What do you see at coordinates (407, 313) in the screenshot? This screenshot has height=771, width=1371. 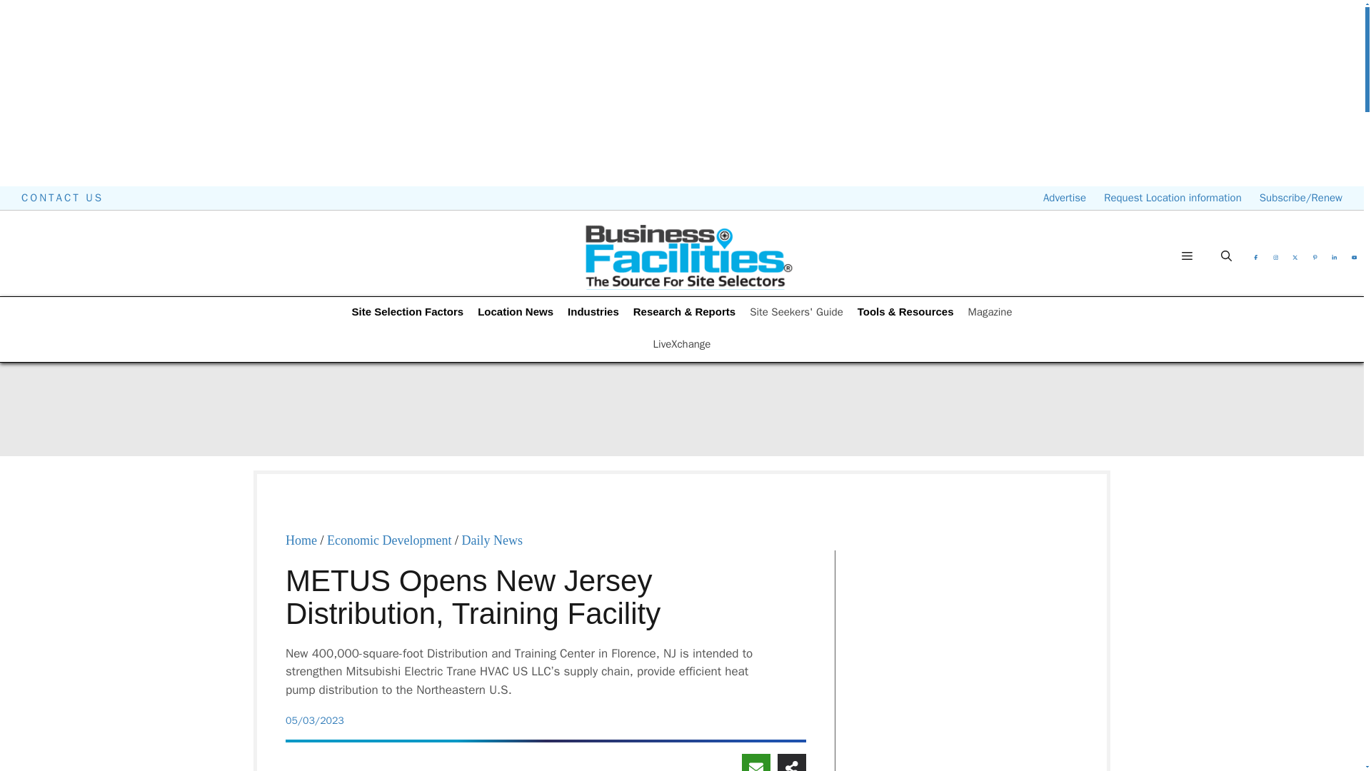 I see `Site Selection Factors` at bounding box center [407, 313].